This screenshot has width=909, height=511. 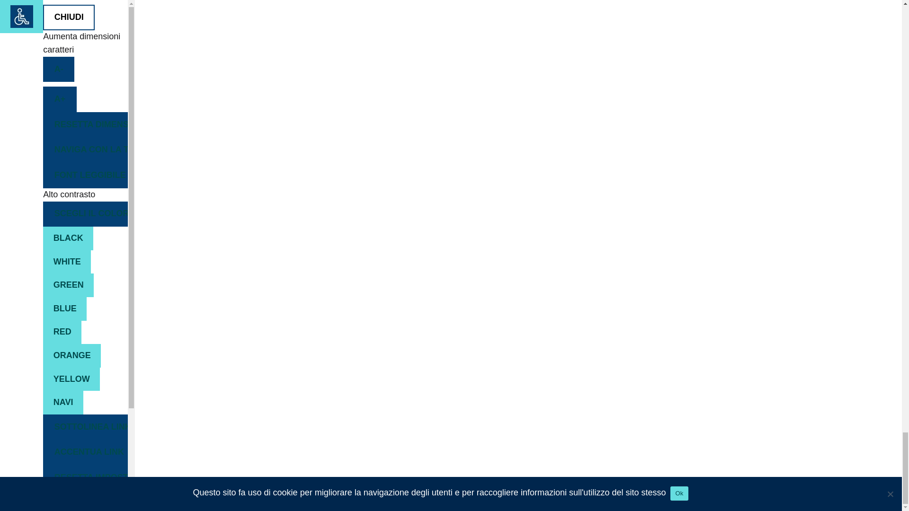 What do you see at coordinates (64, 308) in the screenshot?
I see `blue` at bounding box center [64, 308].